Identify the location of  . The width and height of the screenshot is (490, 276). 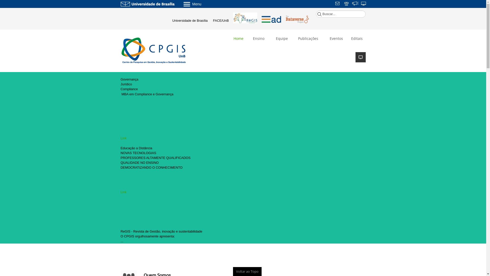
(347, 4).